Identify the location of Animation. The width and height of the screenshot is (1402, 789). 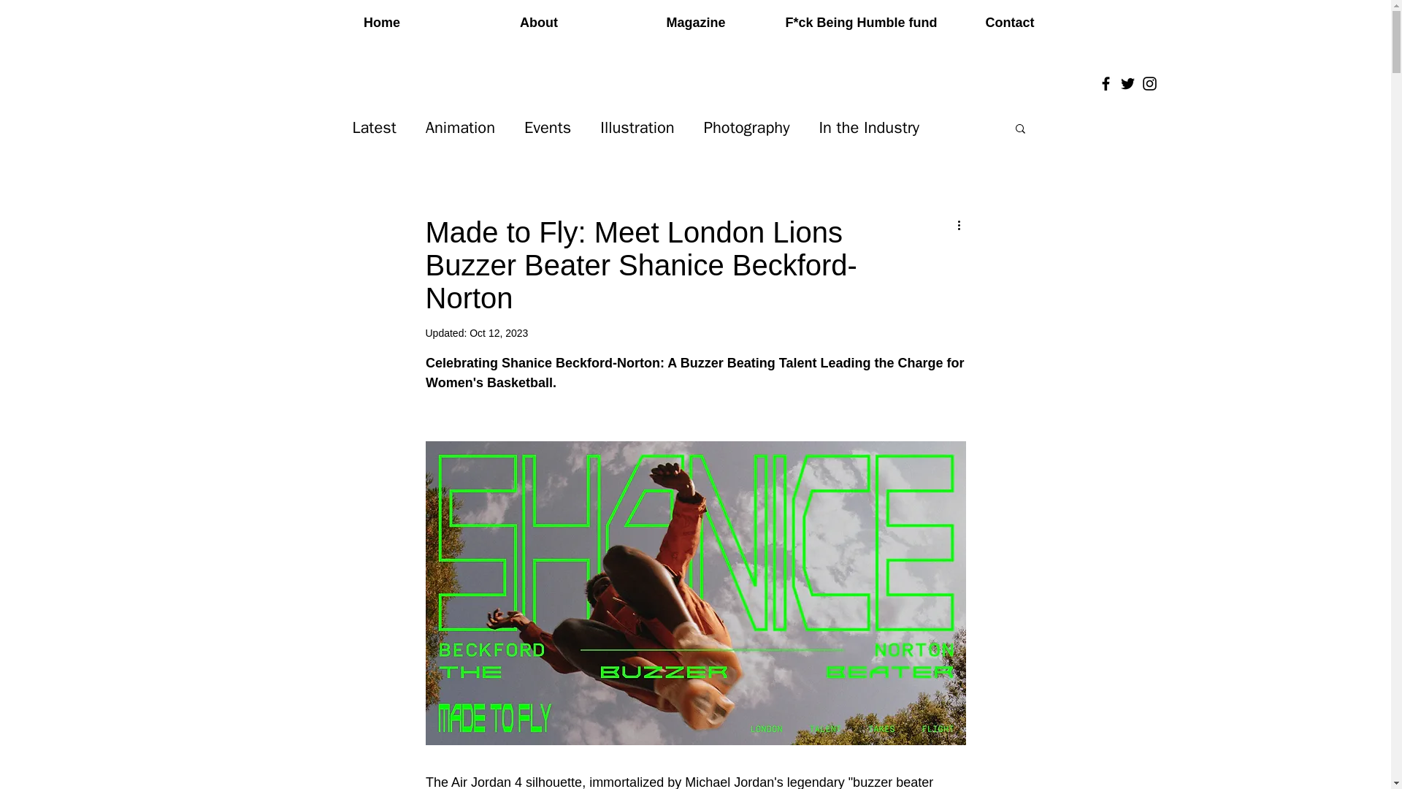
(460, 127).